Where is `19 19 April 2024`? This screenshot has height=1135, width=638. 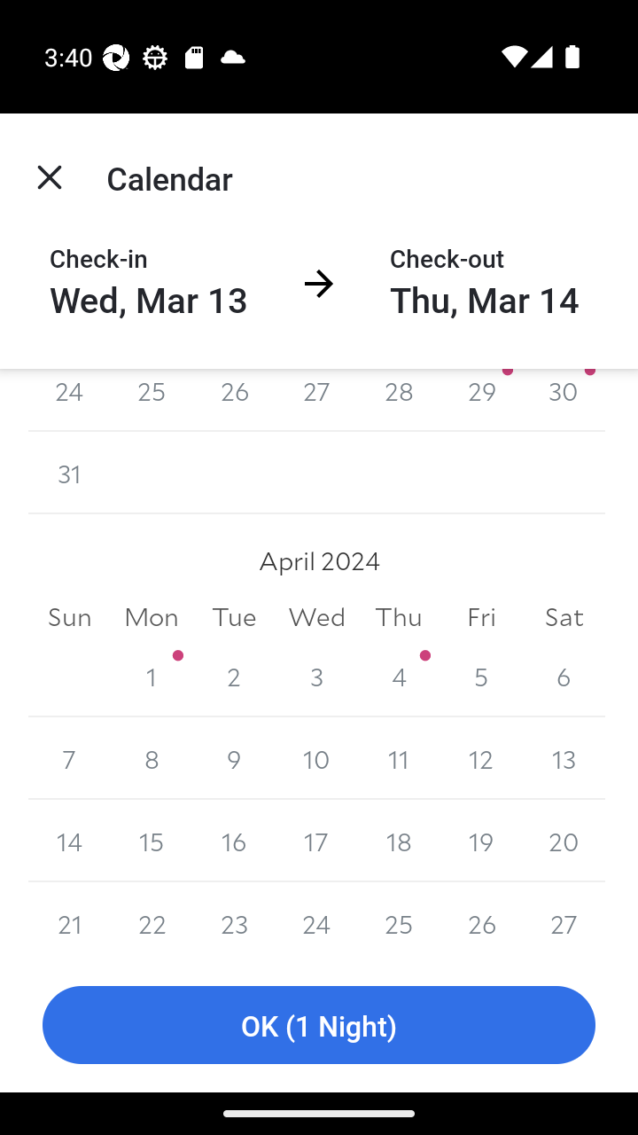
19 19 April 2024 is located at coordinates (480, 841).